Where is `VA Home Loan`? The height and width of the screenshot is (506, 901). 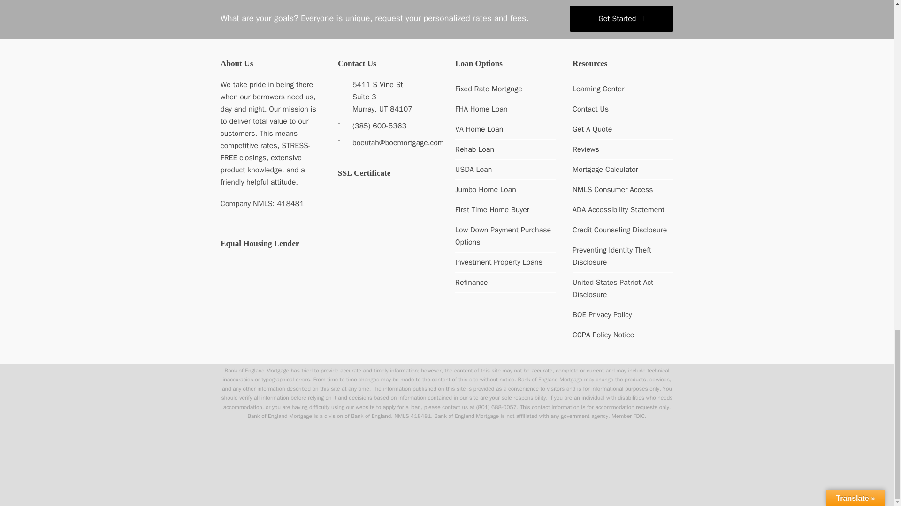 VA Home Loan is located at coordinates (479, 129).